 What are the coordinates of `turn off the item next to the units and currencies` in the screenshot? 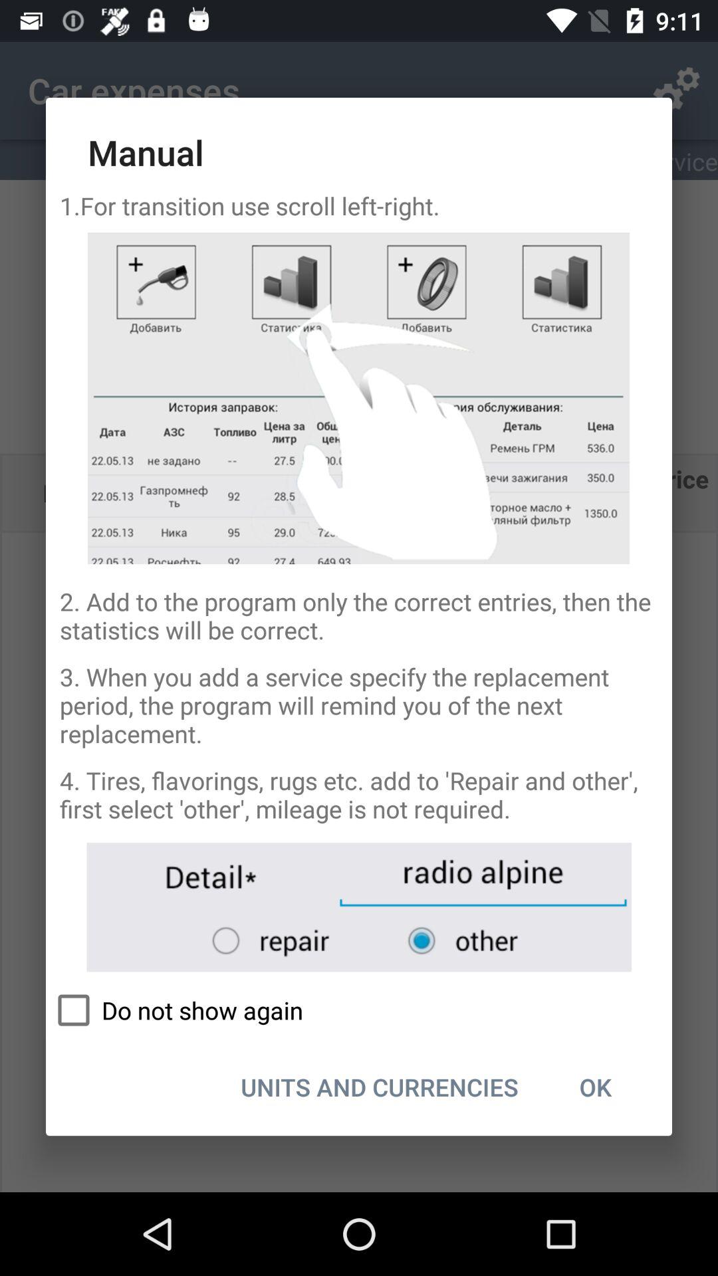 It's located at (595, 1087).